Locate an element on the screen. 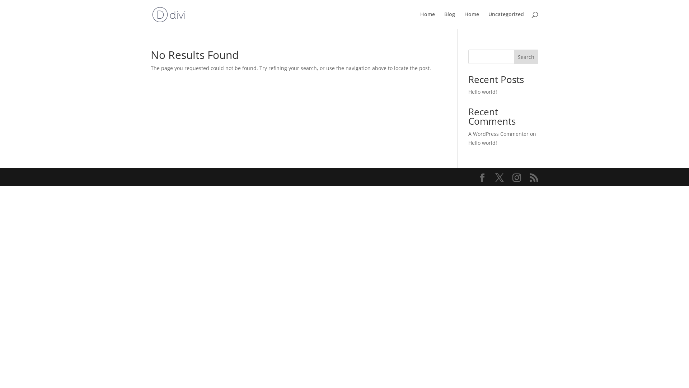 The width and height of the screenshot is (689, 388). Home is located at coordinates (428, 20).